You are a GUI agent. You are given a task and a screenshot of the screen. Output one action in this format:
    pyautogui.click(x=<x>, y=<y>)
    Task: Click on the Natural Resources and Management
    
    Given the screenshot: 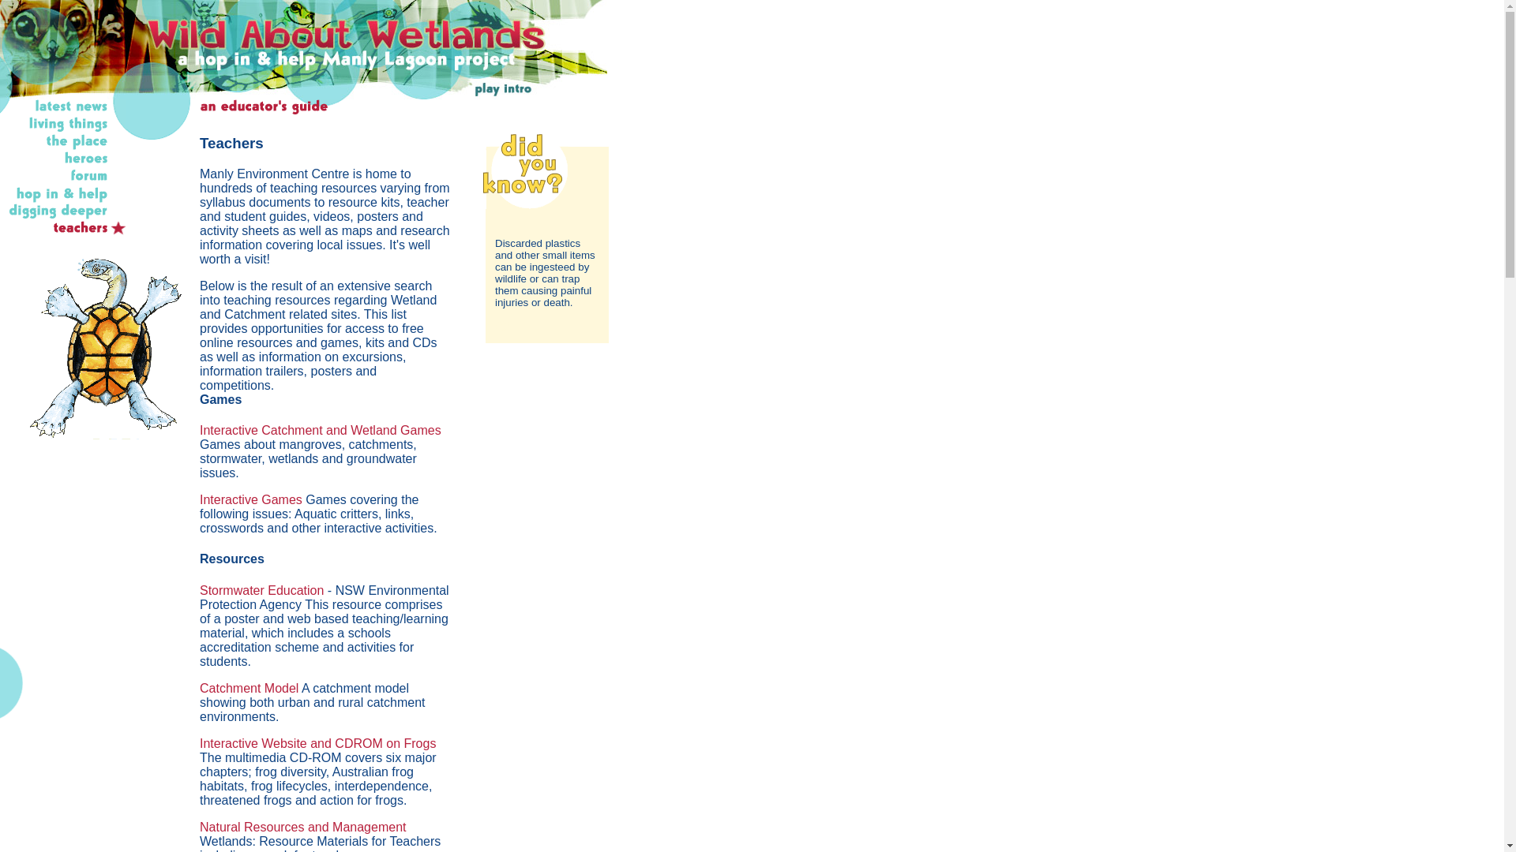 What is the action you would take?
    pyautogui.click(x=303, y=827)
    